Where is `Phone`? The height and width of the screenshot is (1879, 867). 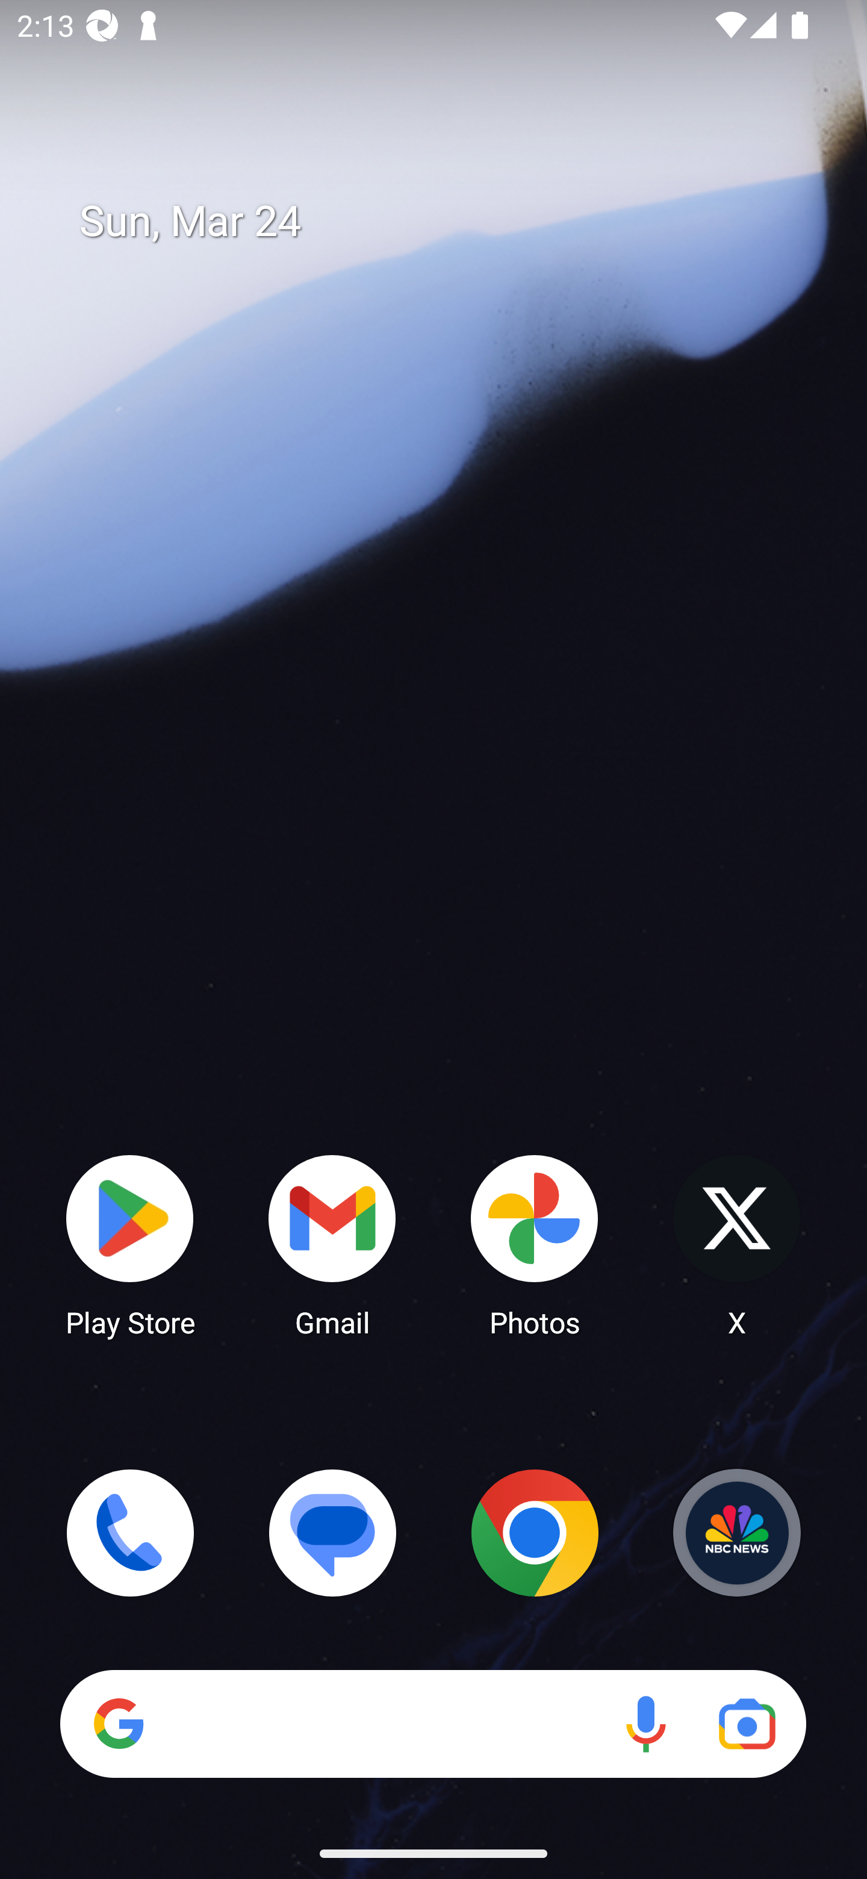 Phone is located at coordinates (130, 1533).